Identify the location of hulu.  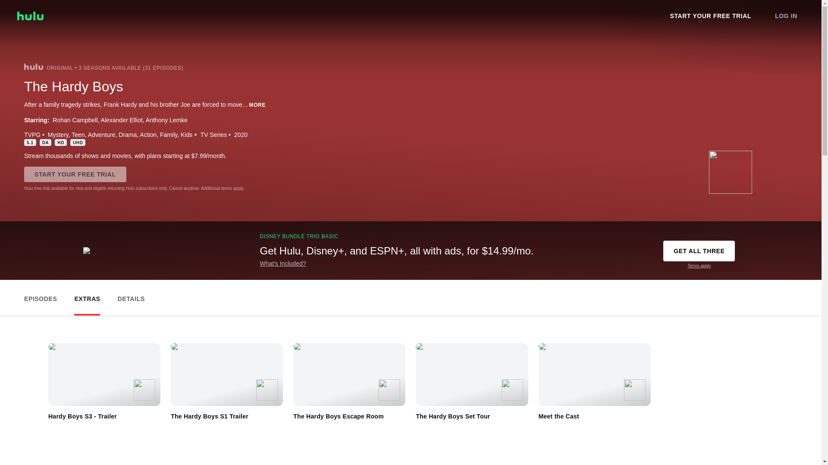
(30, 15).